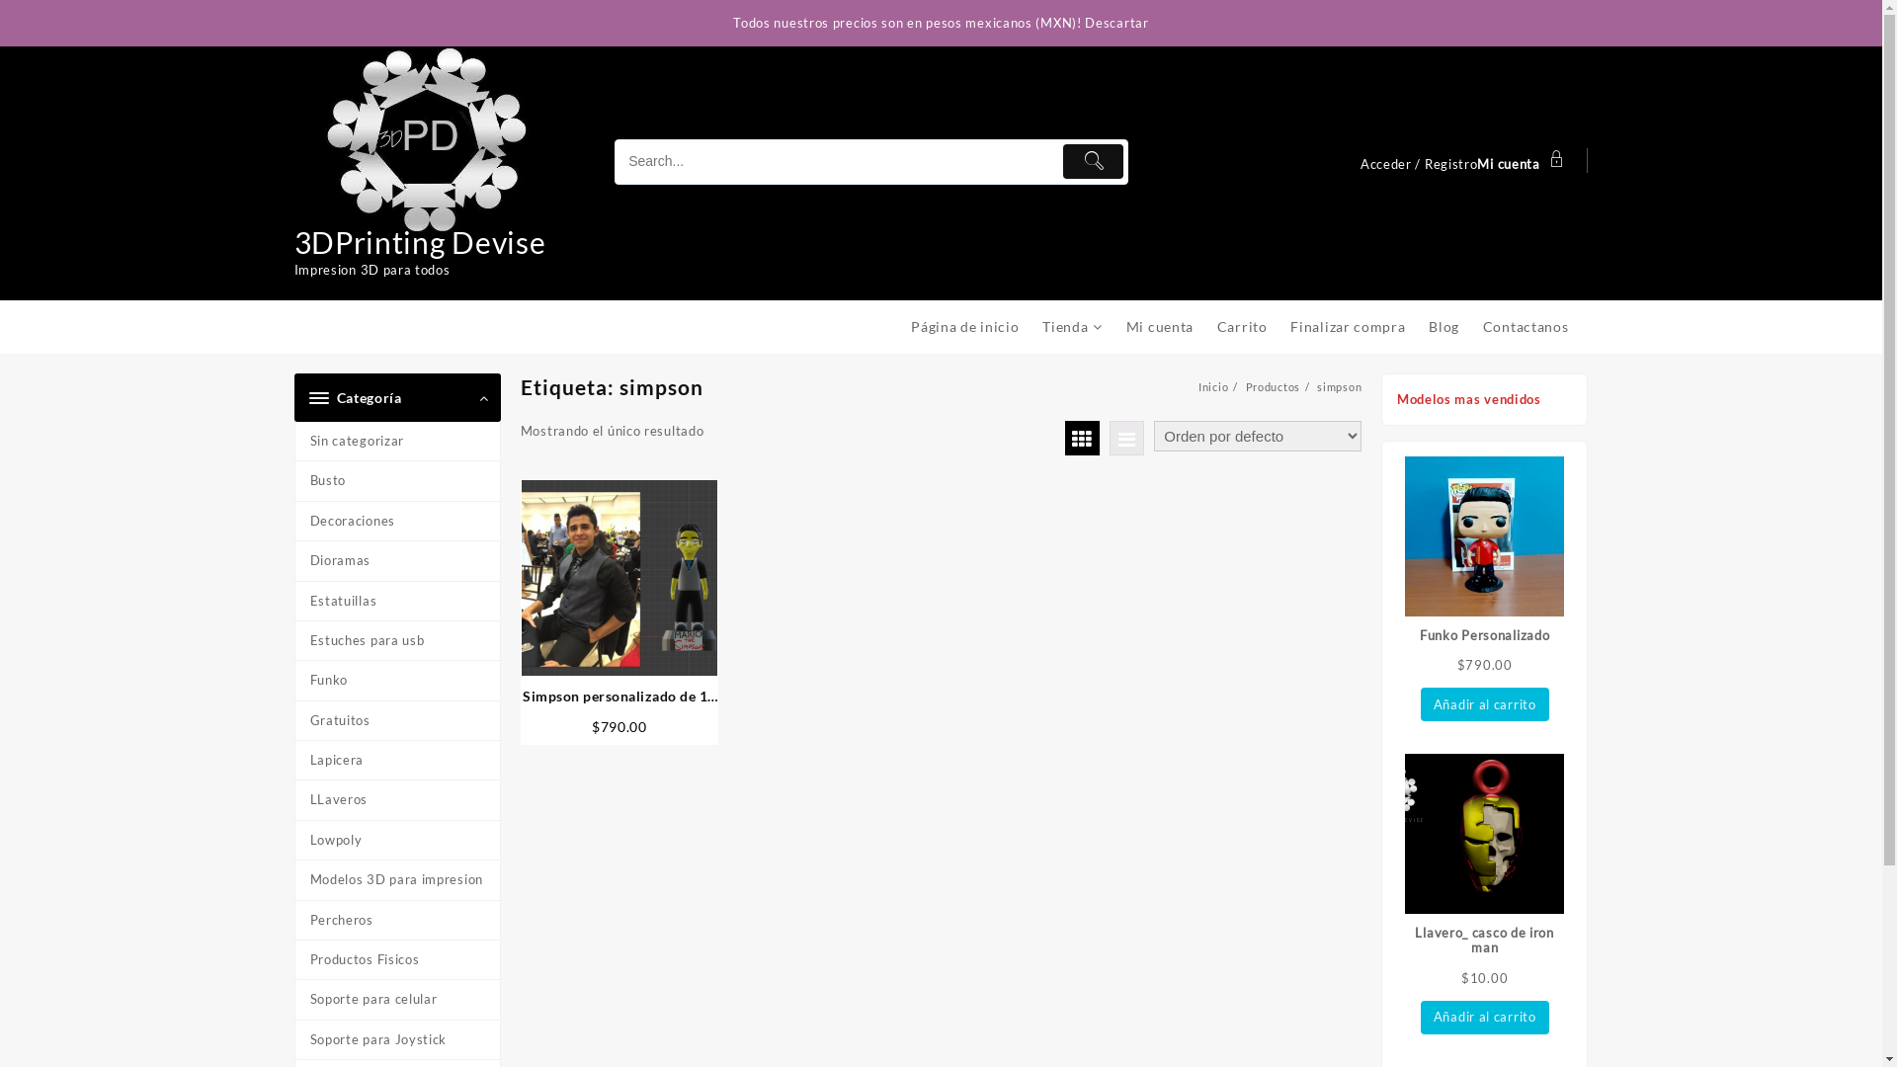  I want to click on Tienda, so click(1083, 327).